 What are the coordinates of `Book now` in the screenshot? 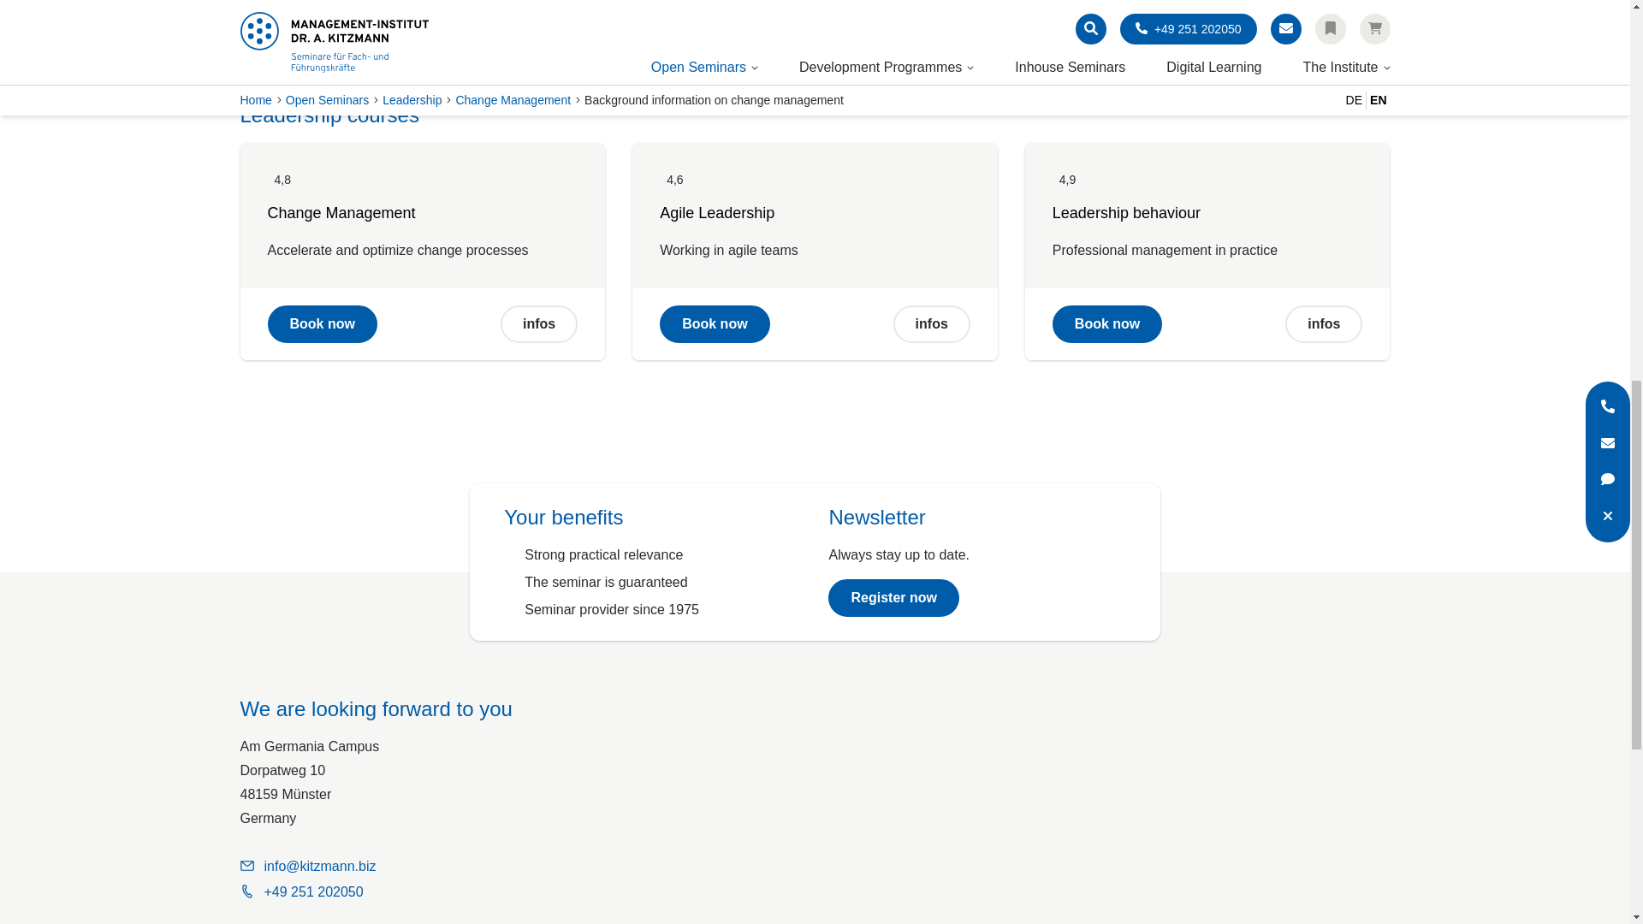 It's located at (321, 323).